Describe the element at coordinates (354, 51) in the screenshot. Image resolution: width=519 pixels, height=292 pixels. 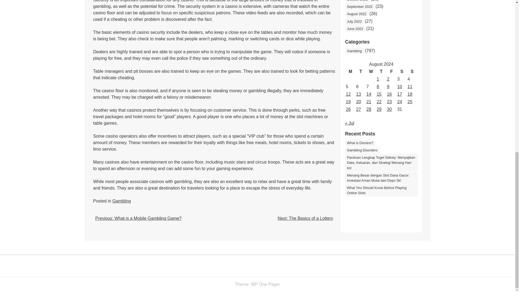
I see `Gambling` at that location.